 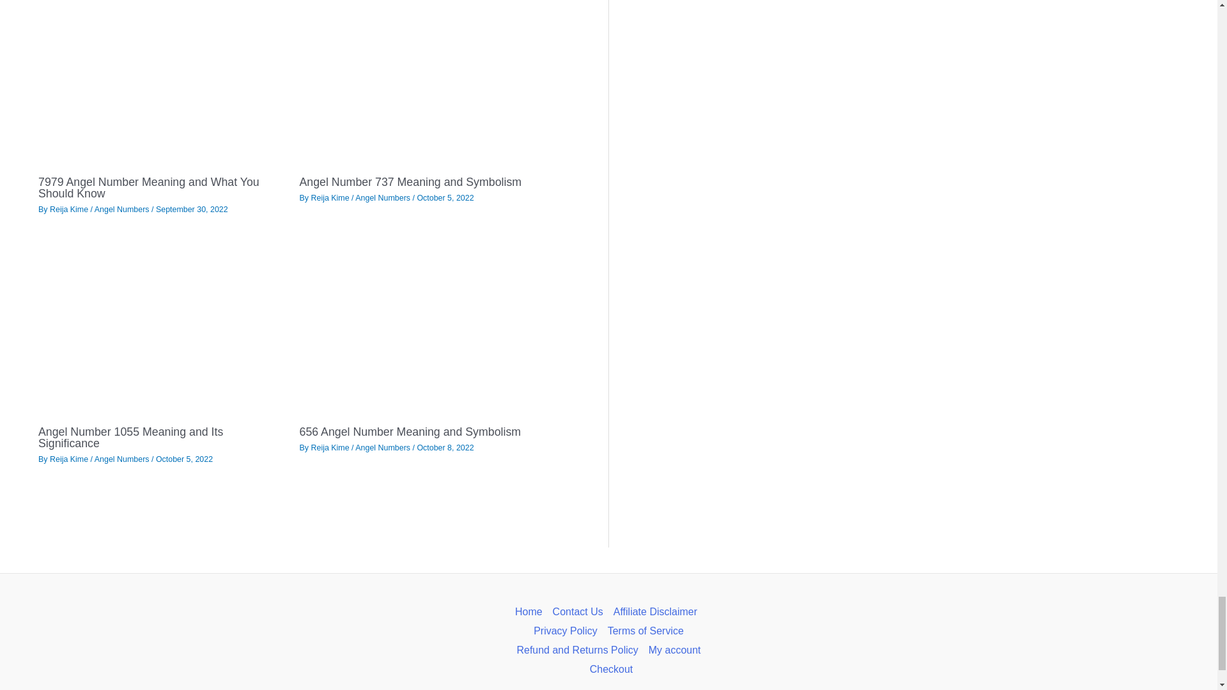 I want to click on View all posts by Reija Kime, so click(x=70, y=459).